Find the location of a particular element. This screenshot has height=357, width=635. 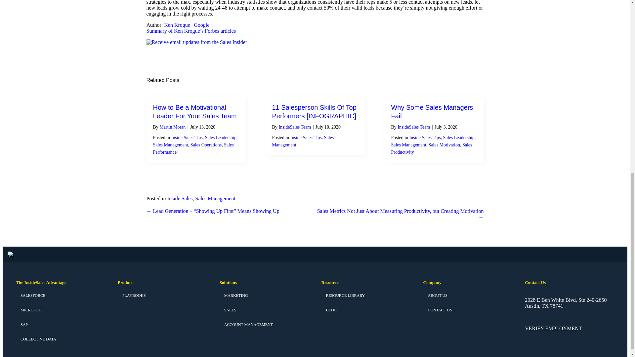

Subscribe to the Sales Insider is located at coordinates (196, 42).